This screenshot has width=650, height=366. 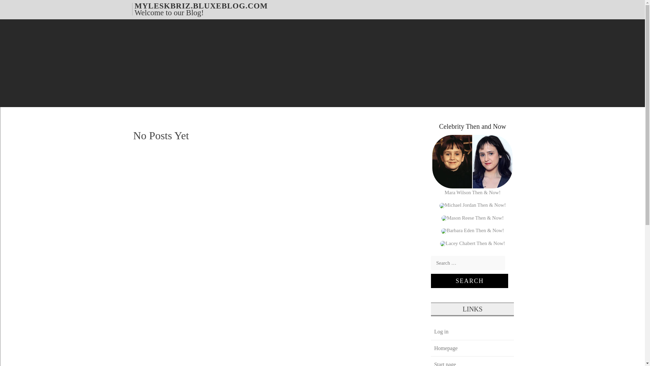 I want to click on Skip to content, so click(x=15, y=5).